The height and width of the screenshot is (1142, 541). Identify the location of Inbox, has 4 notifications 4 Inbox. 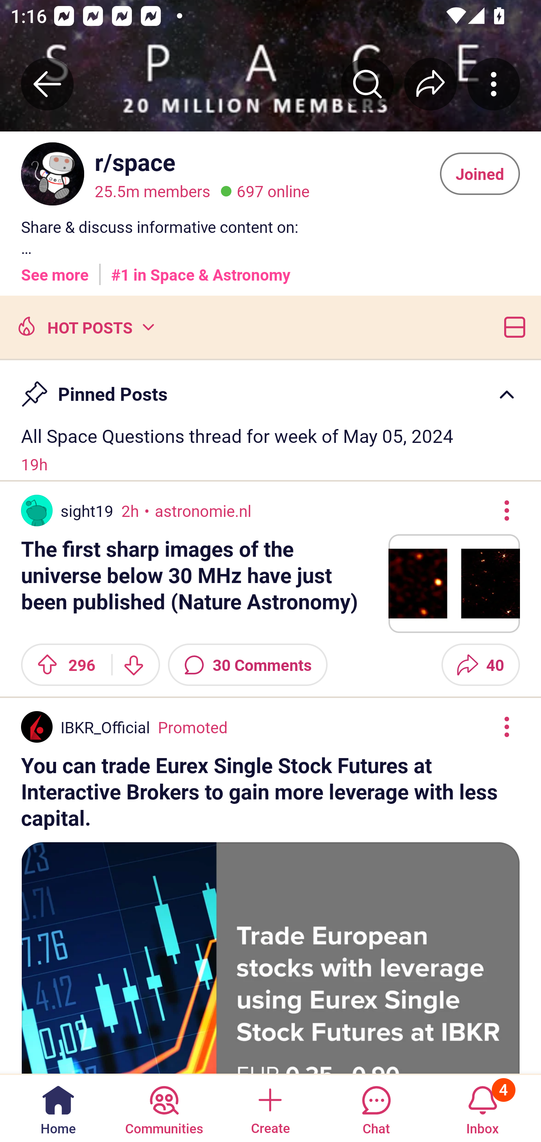
(482, 1107).